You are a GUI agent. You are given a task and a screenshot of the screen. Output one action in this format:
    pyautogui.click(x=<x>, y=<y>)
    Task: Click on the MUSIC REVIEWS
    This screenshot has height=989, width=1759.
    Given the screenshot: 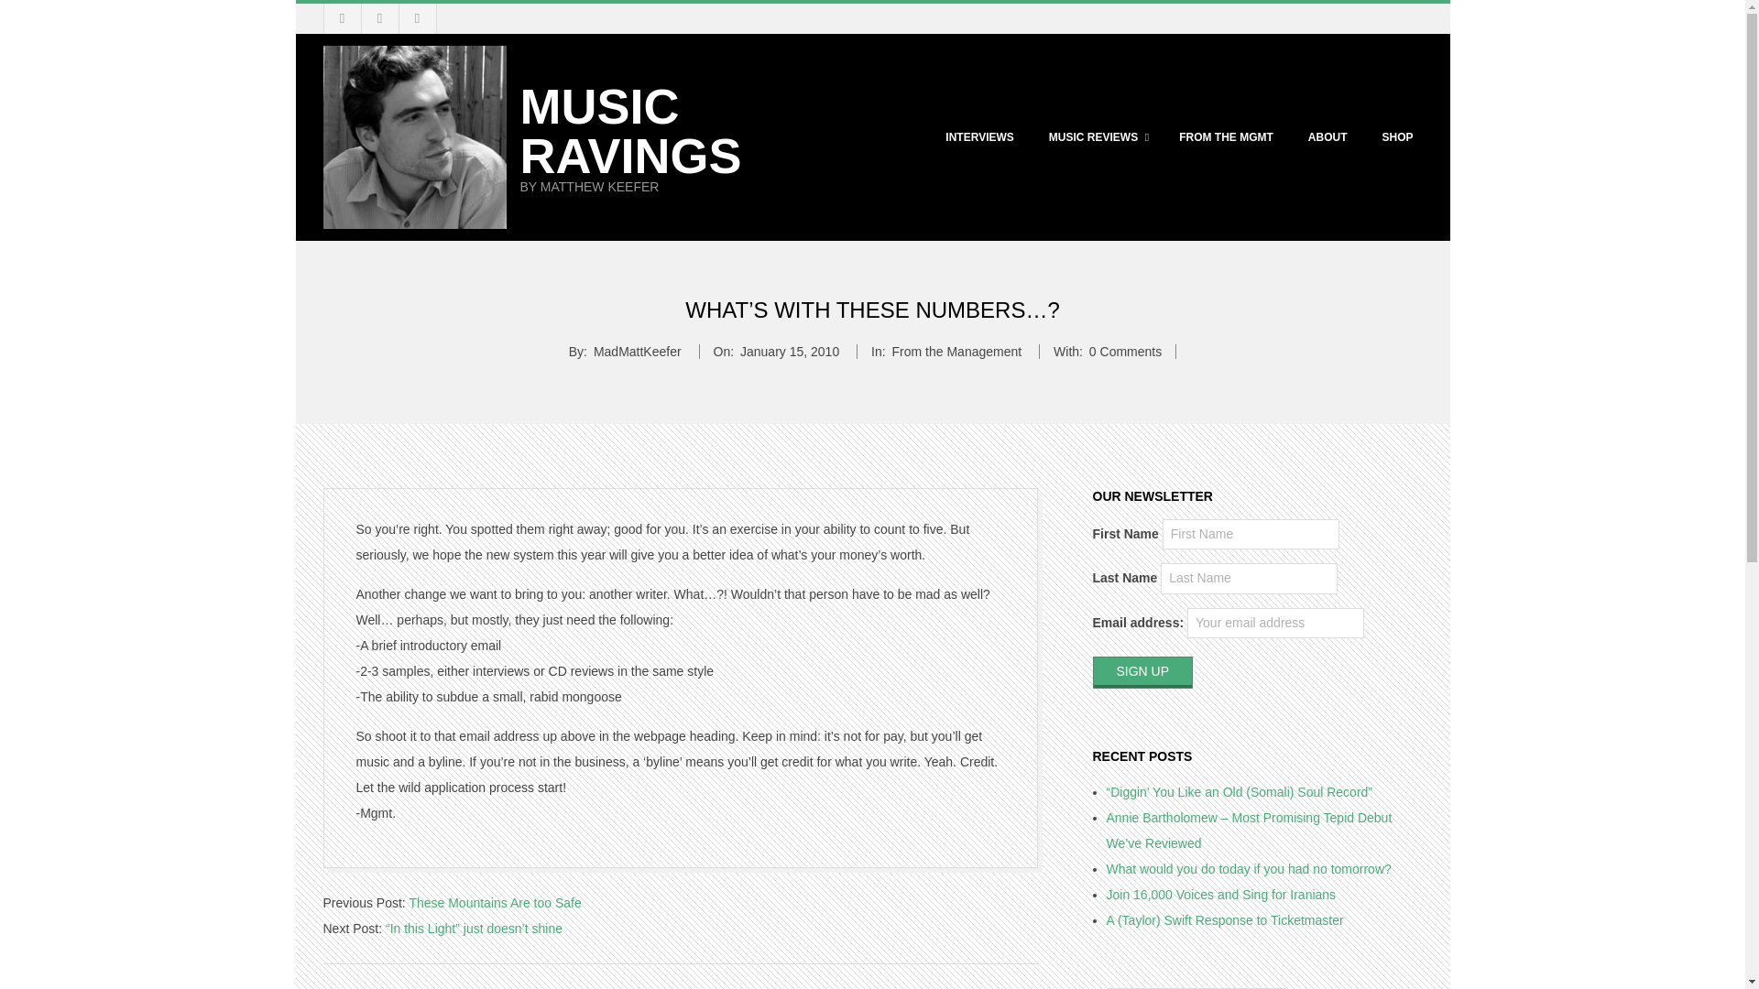 What is the action you would take?
    pyautogui.click(x=1096, y=137)
    